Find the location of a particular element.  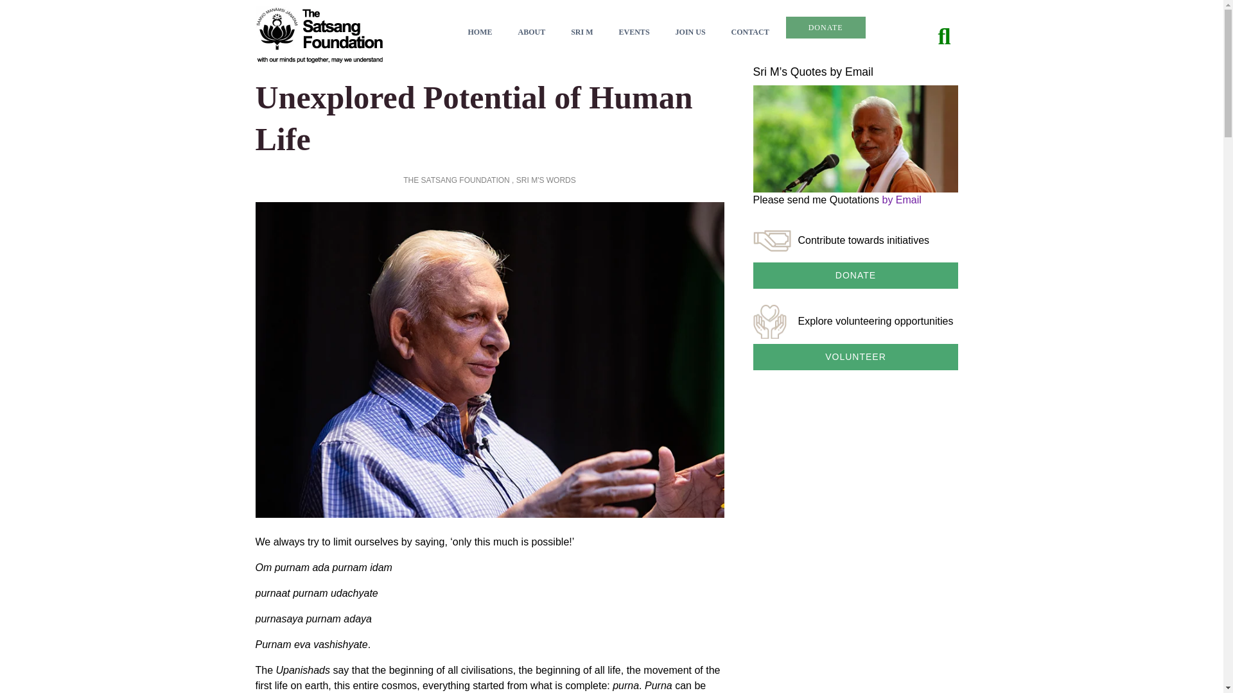

ABOUT is located at coordinates (531, 32).